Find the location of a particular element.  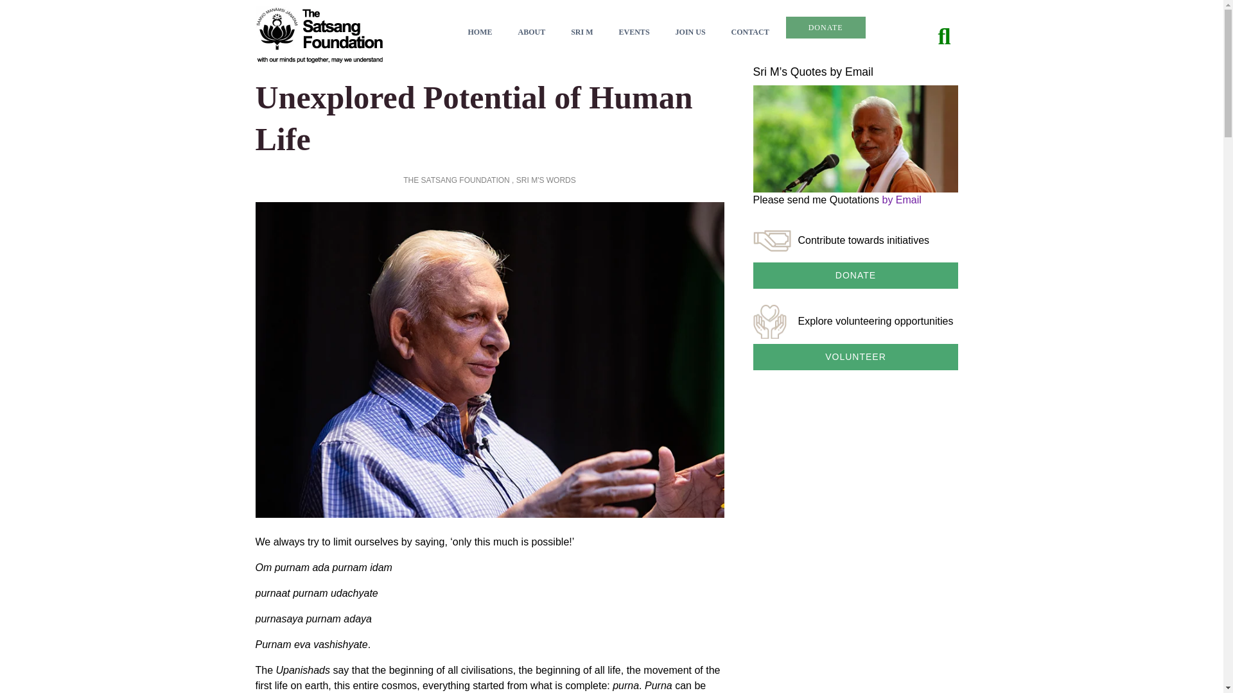

ABOUT is located at coordinates (531, 32).